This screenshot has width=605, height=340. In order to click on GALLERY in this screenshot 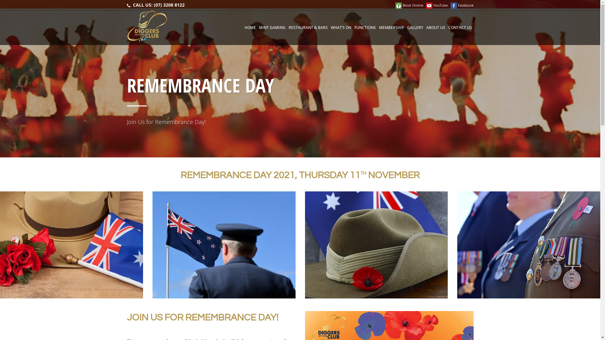, I will do `click(415, 28)`.